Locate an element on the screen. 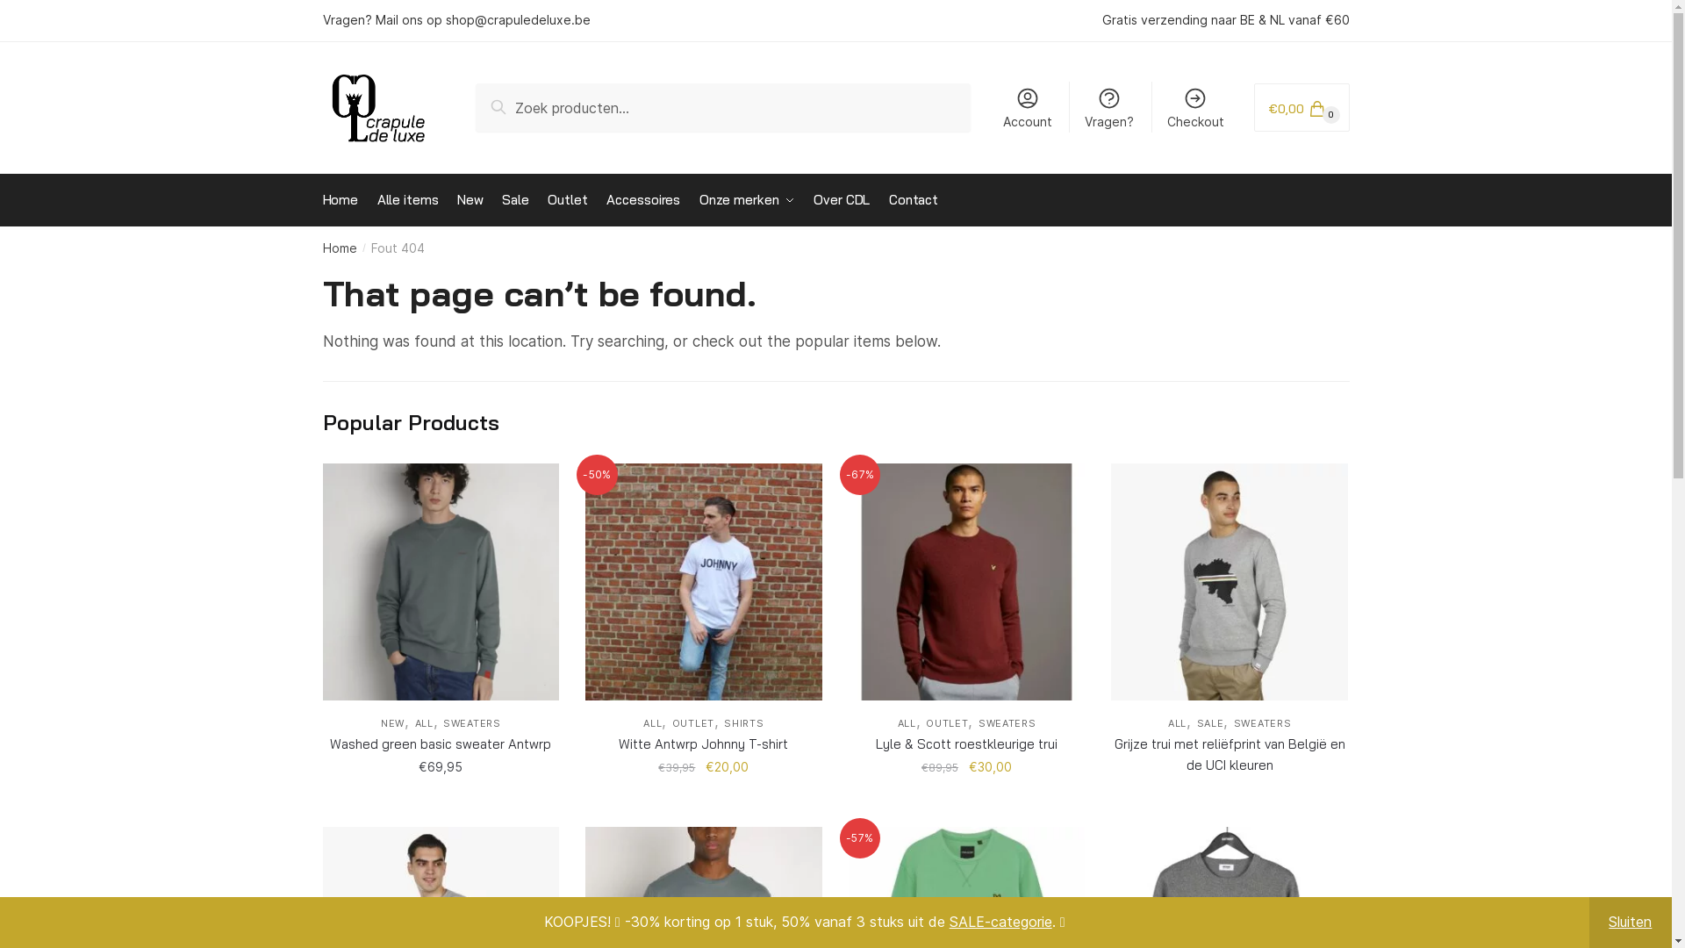  Accessoires is located at coordinates (644, 200).